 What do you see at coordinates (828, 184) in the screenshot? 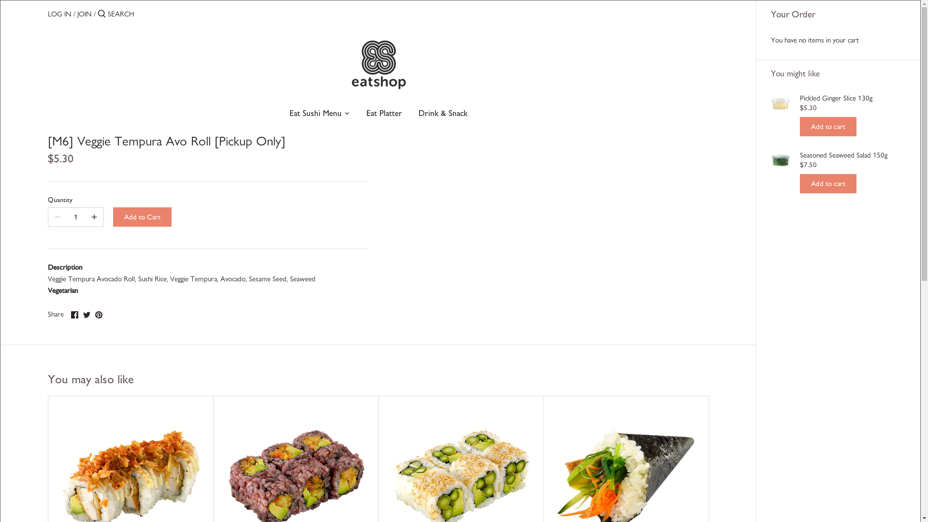
I see `Add to cart` at bounding box center [828, 184].